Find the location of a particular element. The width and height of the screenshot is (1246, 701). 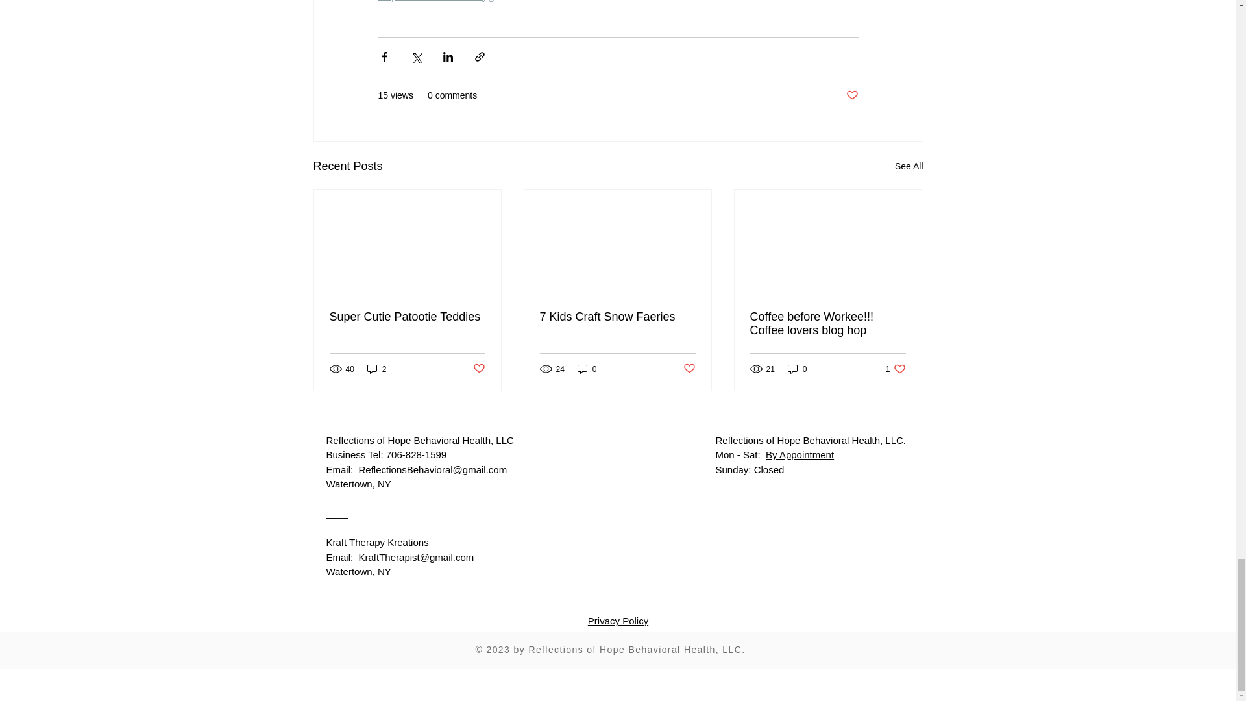

Coffee before Workee!!! Coffee lovers blog hop is located at coordinates (827, 323).